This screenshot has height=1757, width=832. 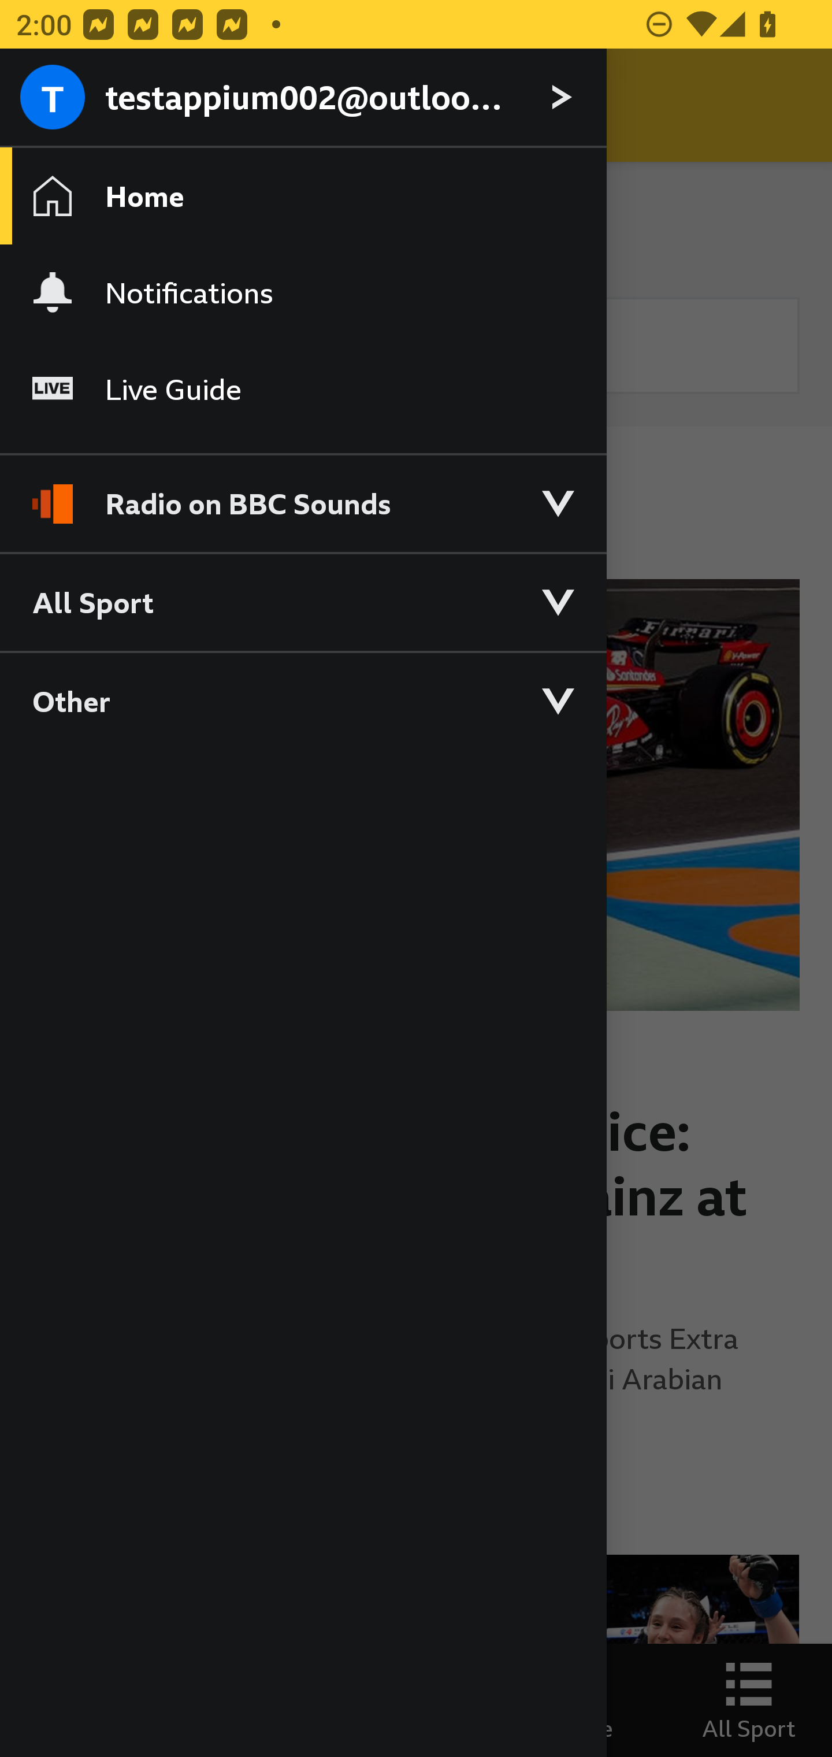 What do you see at coordinates (303, 292) in the screenshot?
I see `Notifications` at bounding box center [303, 292].